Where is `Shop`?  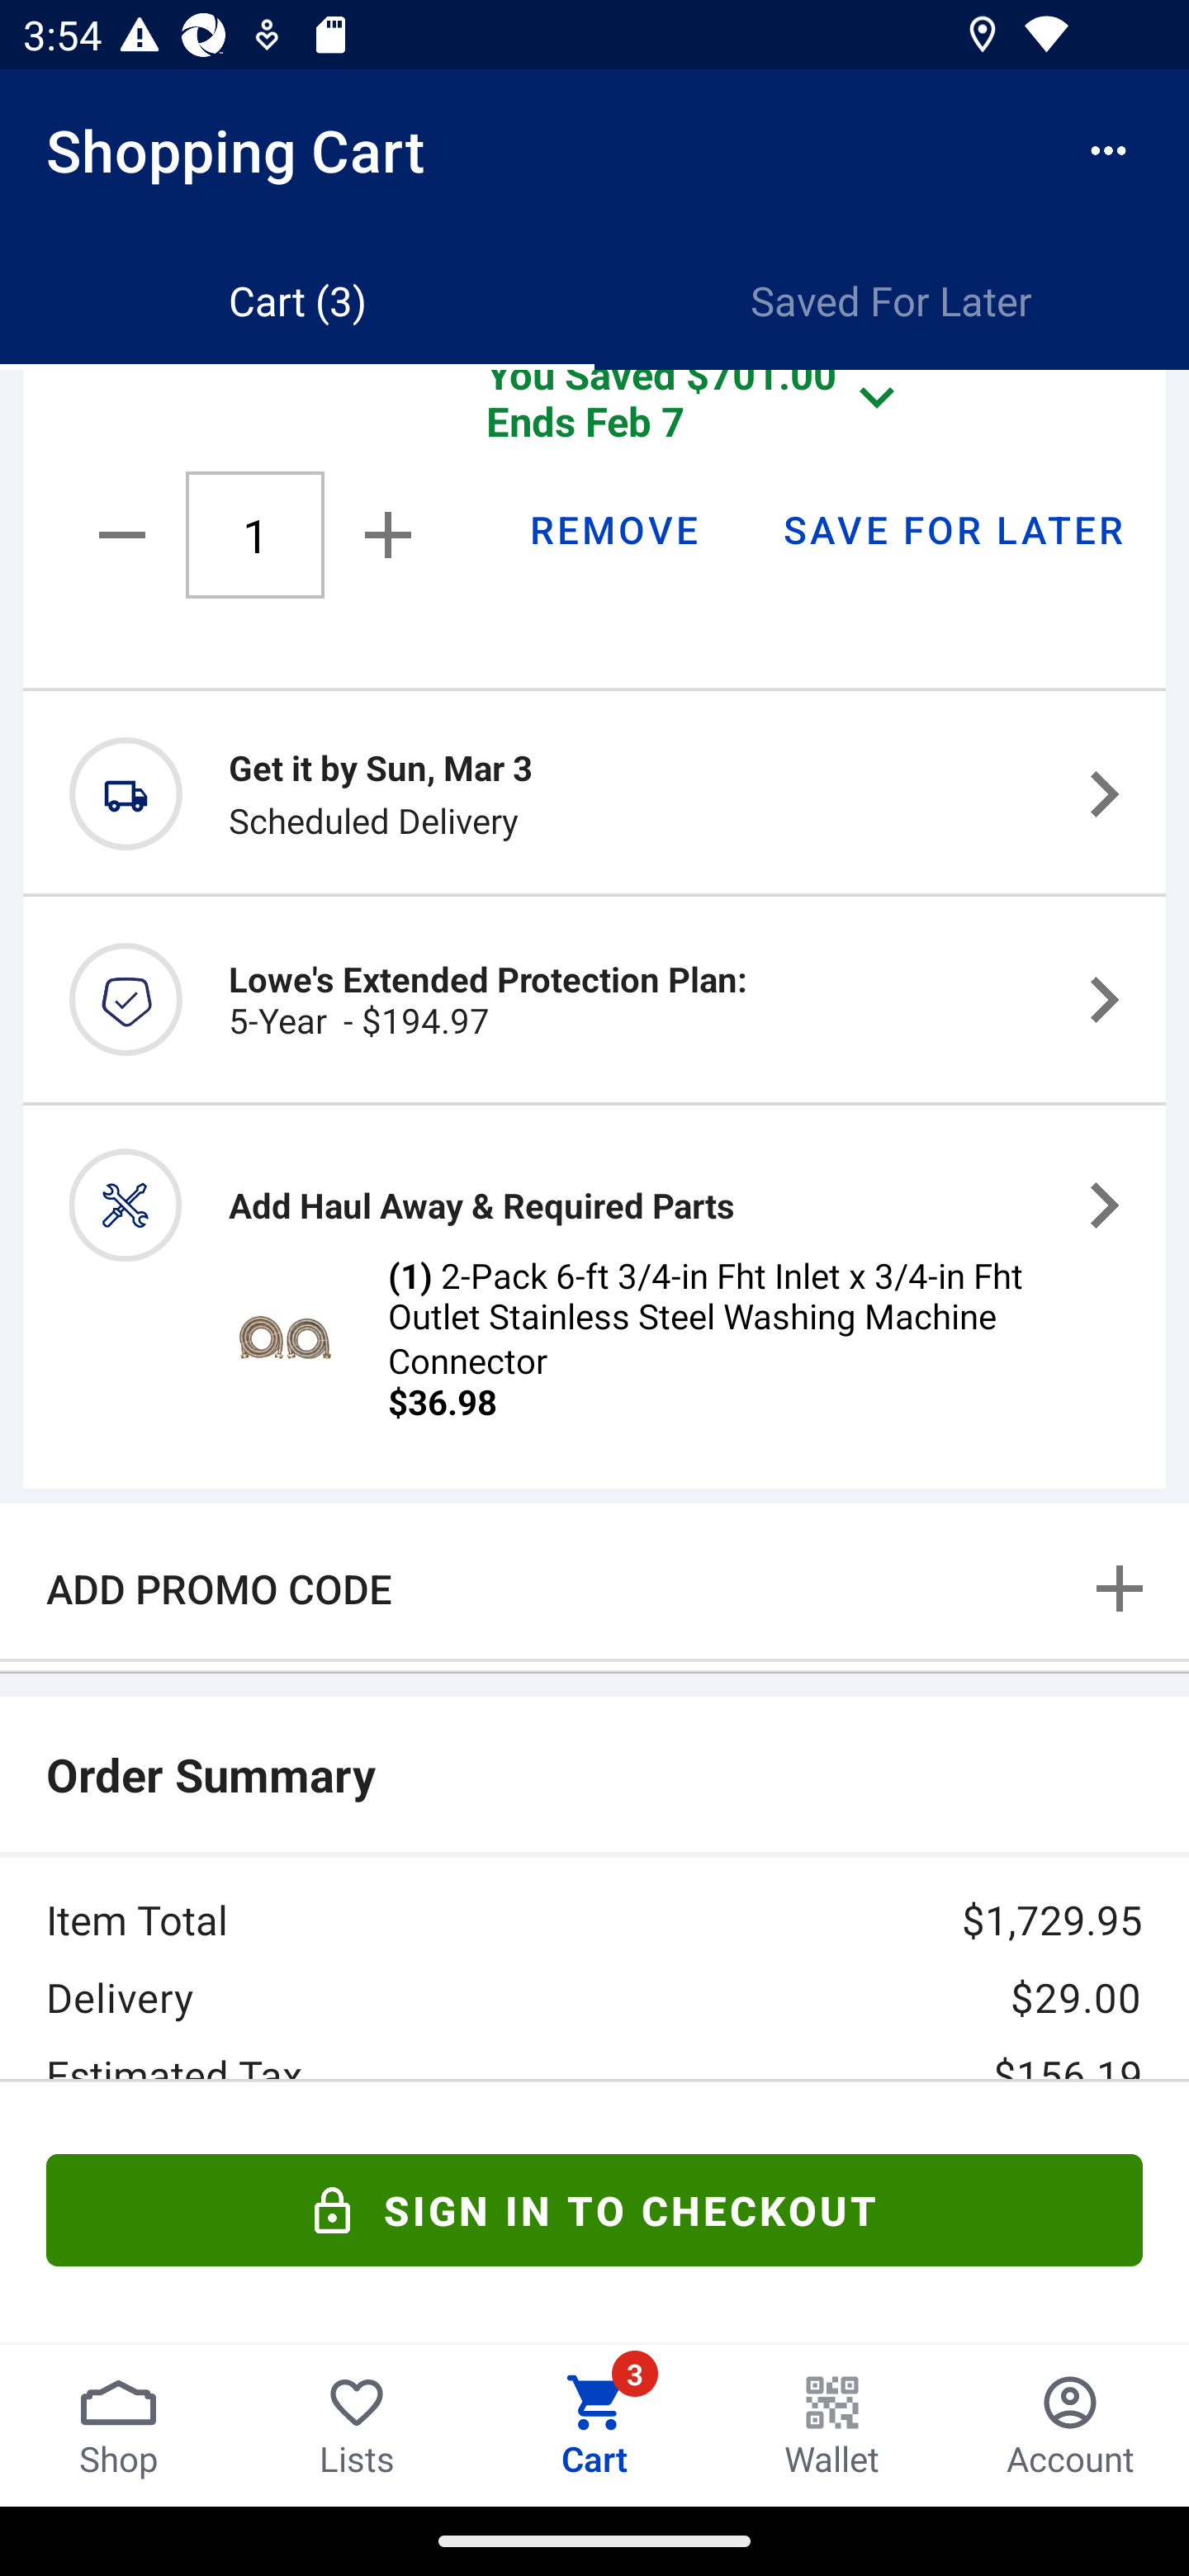 Shop is located at coordinates (119, 2425).